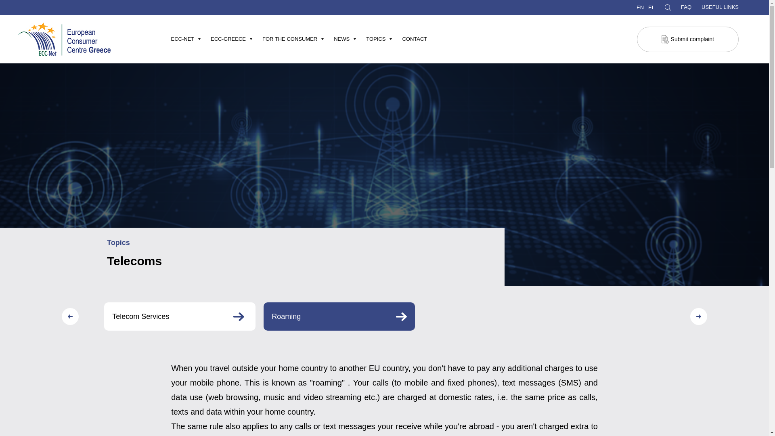 The width and height of the screenshot is (775, 436). What do you see at coordinates (688, 39) in the screenshot?
I see `Submit complaint` at bounding box center [688, 39].